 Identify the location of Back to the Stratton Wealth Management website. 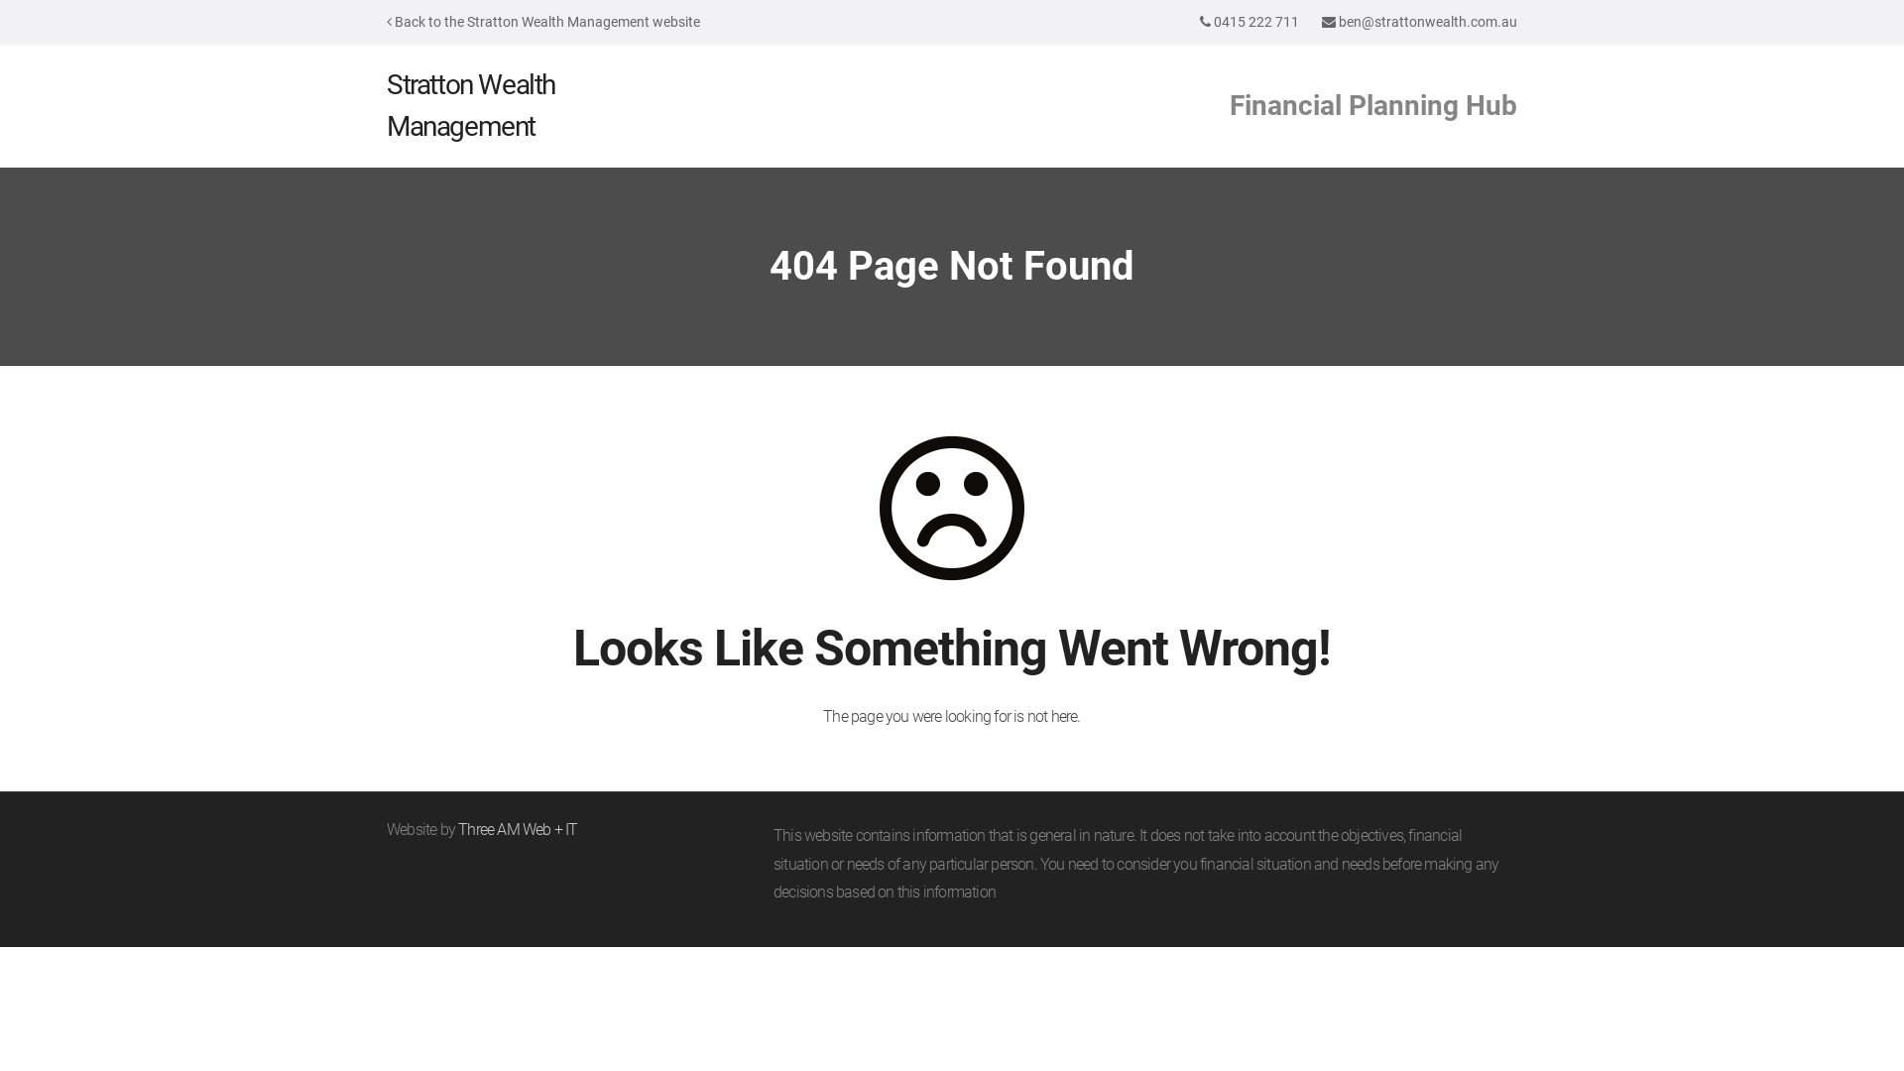
(543, 22).